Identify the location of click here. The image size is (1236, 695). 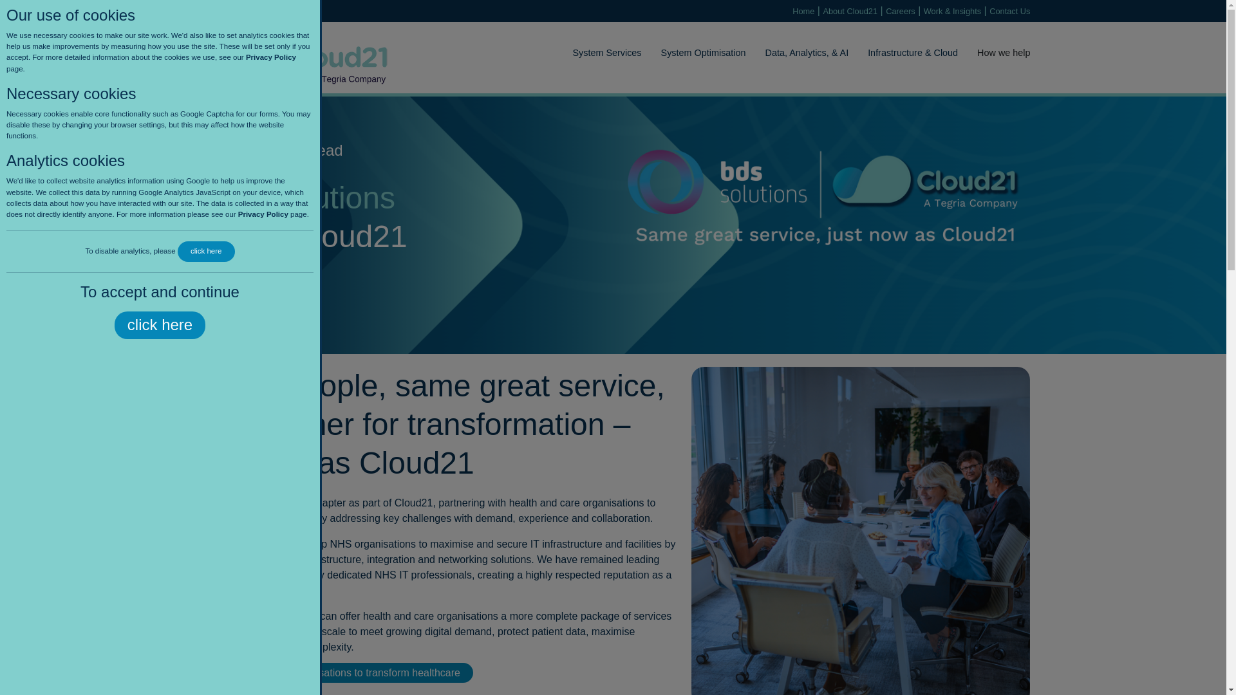
(206, 251).